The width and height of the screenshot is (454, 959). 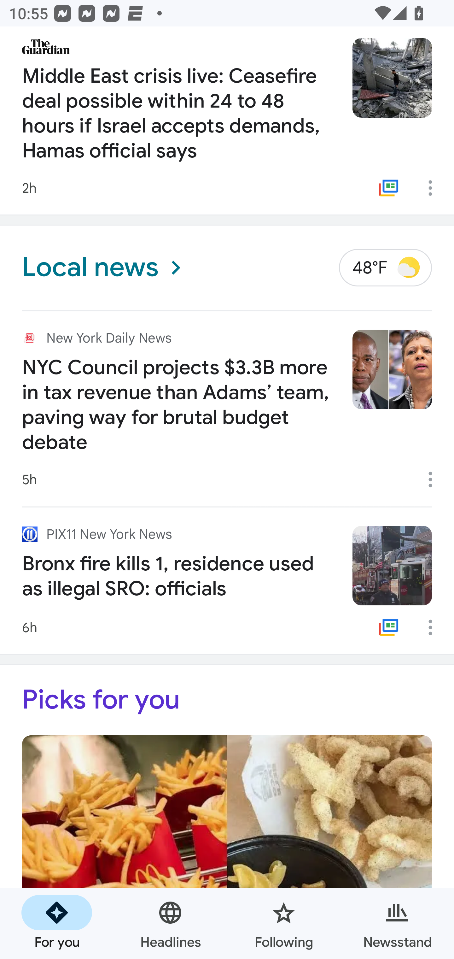 What do you see at coordinates (397, 924) in the screenshot?
I see `Newsstand` at bounding box center [397, 924].